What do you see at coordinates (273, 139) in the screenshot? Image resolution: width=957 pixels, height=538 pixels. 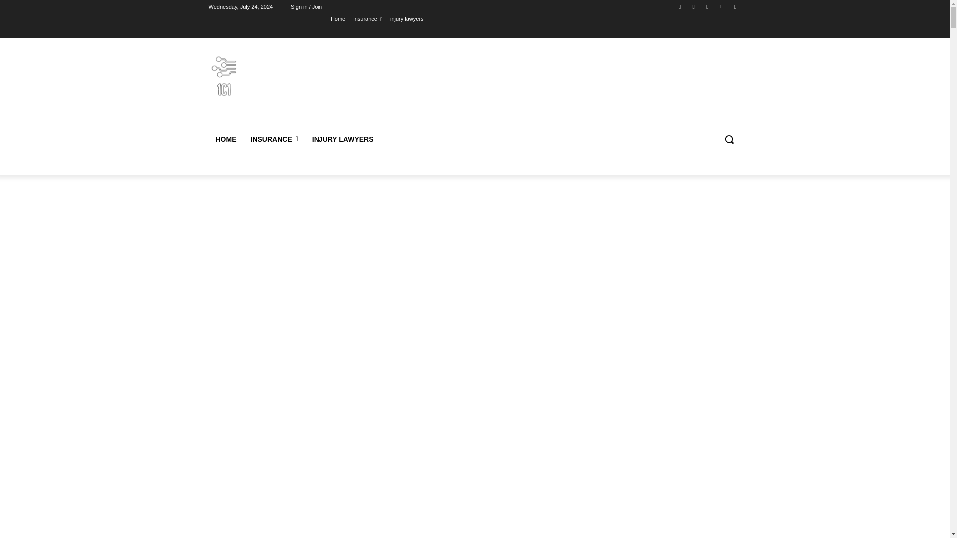 I see `INSURANCE` at bounding box center [273, 139].